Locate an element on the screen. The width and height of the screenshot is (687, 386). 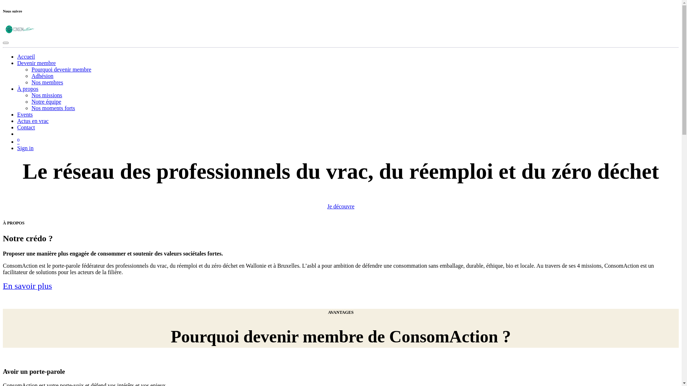
Sign in is located at coordinates (25, 148).